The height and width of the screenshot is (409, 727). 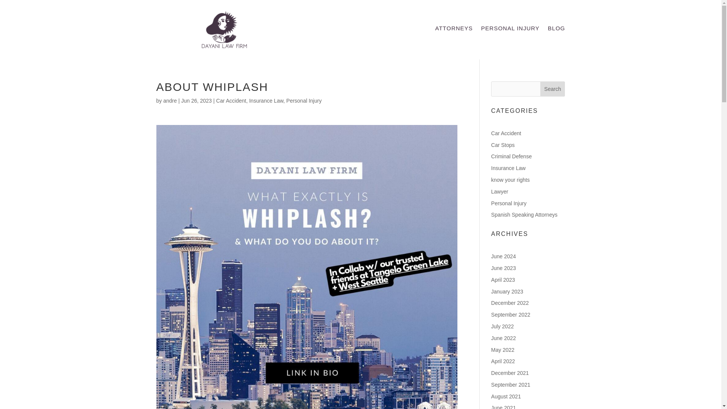 I want to click on June 2024, so click(x=503, y=256).